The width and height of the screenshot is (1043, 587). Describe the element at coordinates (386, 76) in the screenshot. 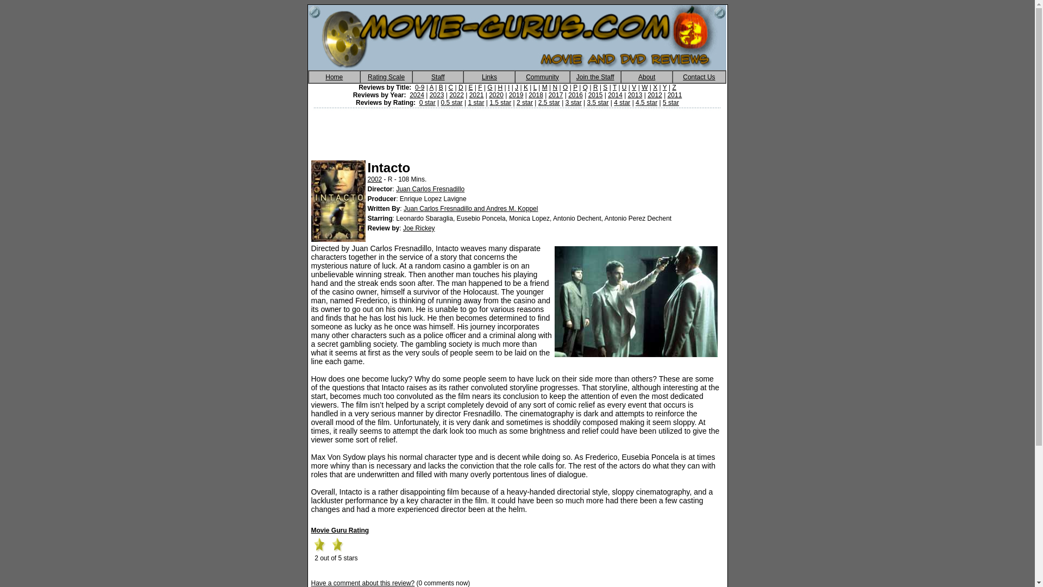

I see `Rating Scale` at that location.